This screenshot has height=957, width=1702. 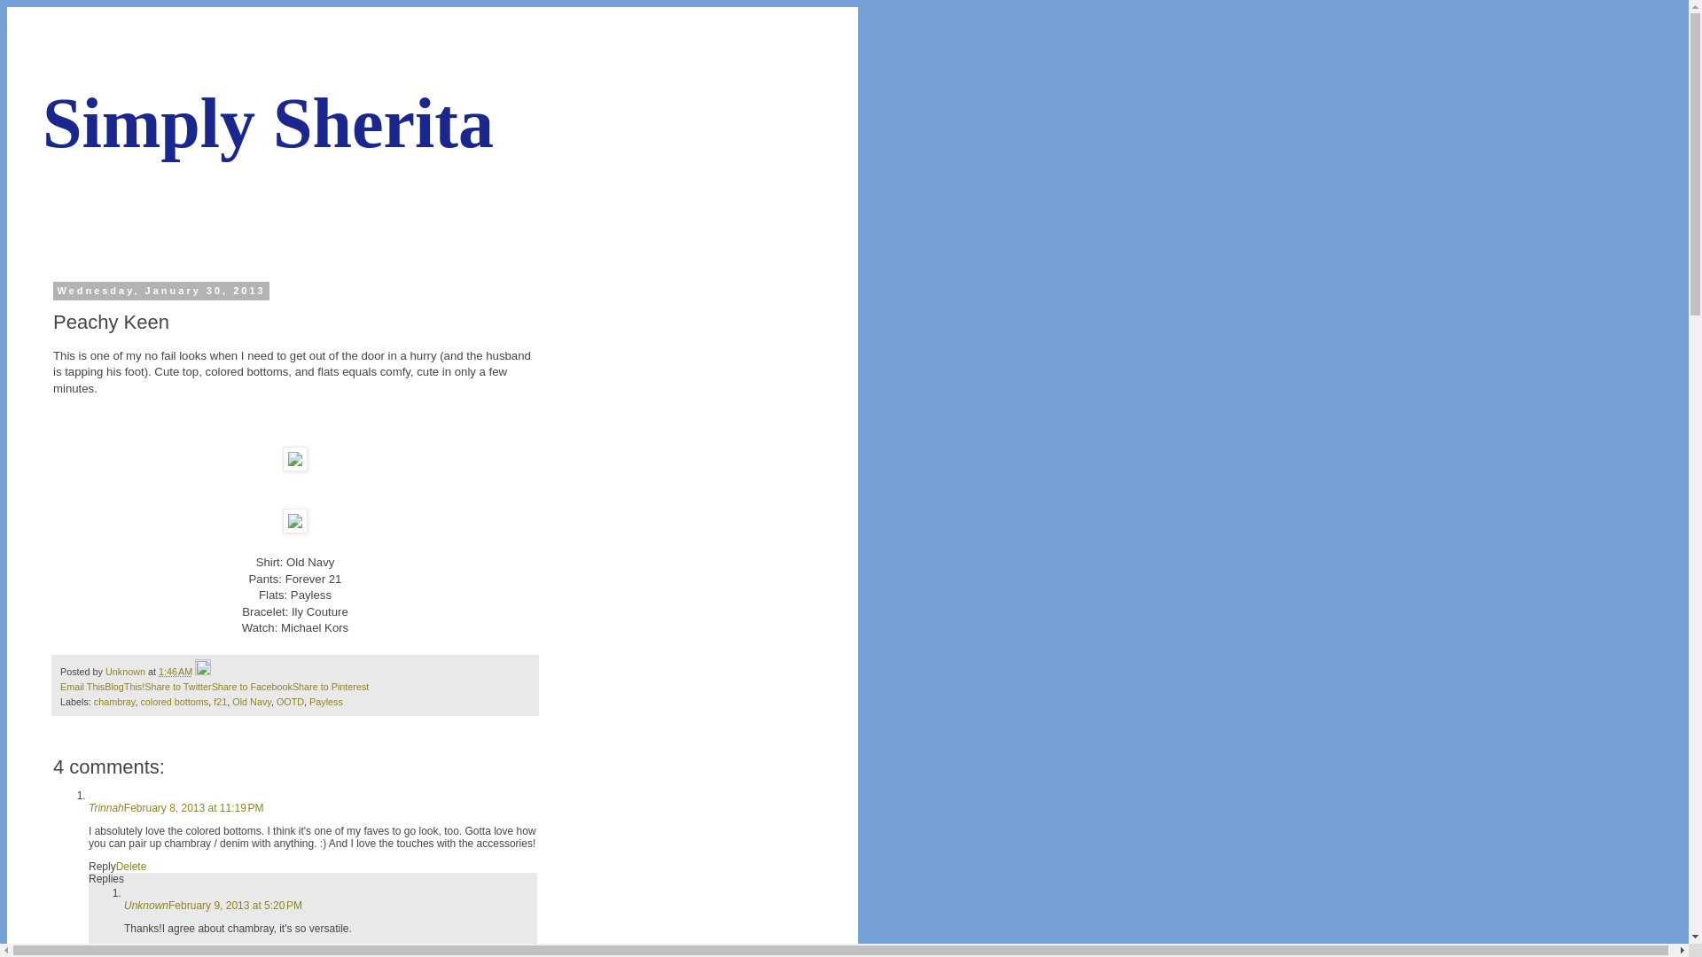 I want to click on Share to Pinterest, so click(x=331, y=686).